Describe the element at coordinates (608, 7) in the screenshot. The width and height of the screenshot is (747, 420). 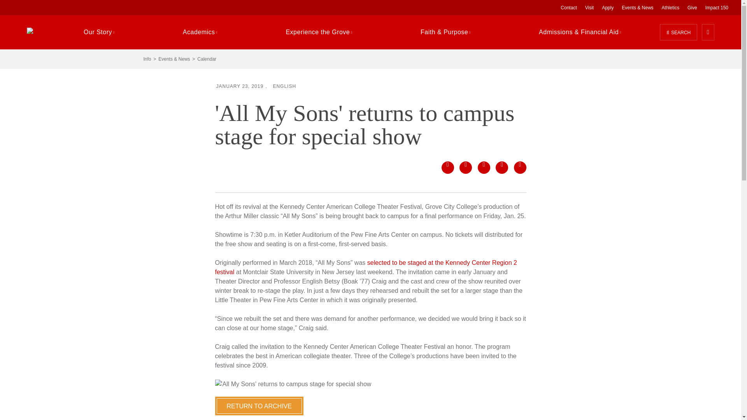
I see `Apply` at that location.